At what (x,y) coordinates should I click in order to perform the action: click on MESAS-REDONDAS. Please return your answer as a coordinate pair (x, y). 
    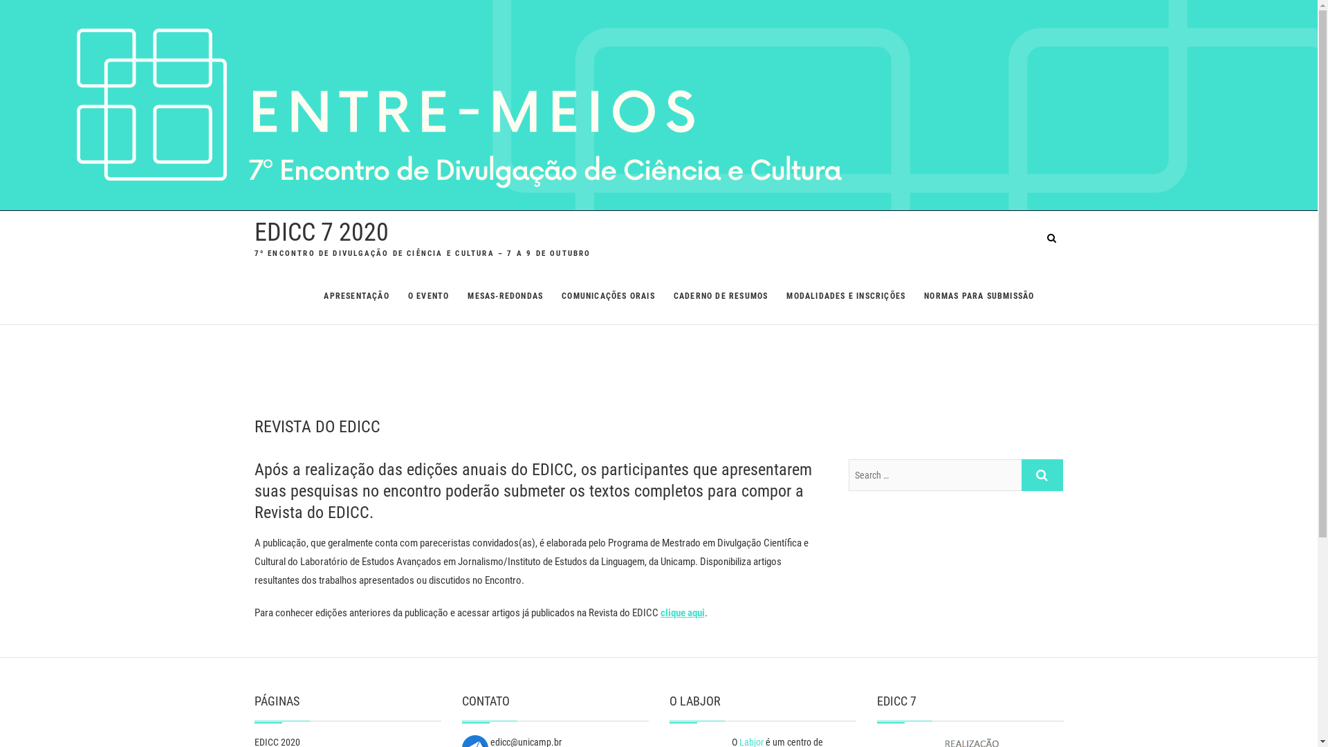
    Looking at the image, I should click on (505, 296).